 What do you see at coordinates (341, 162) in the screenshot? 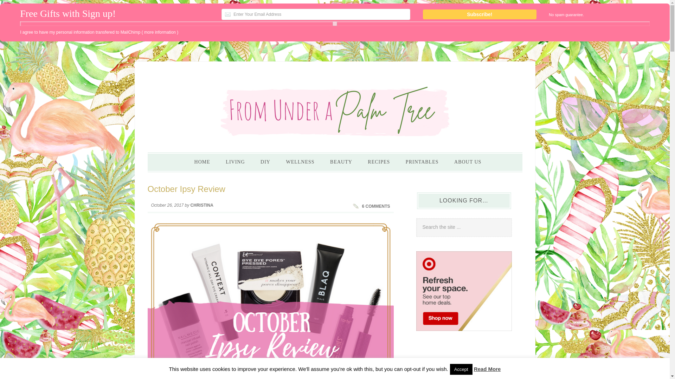
I see `BEAUTY` at bounding box center [341, 162].